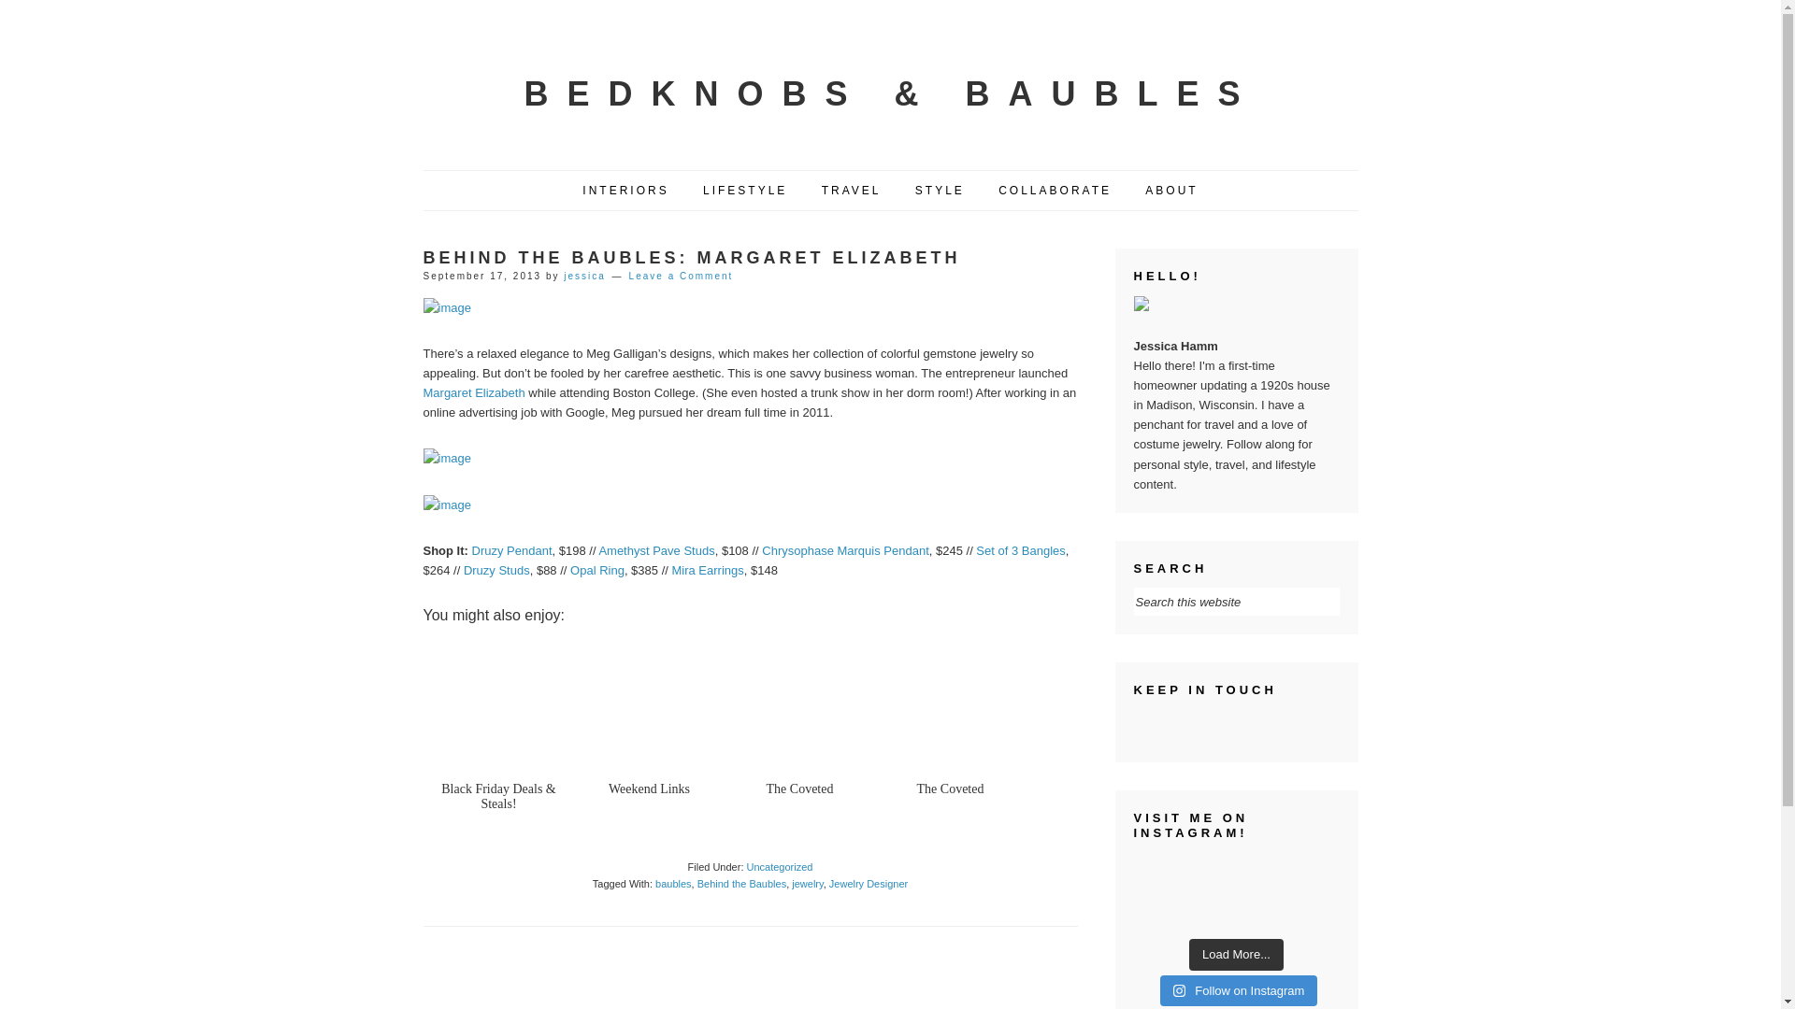  Describe the element at coordinates (656, 551) in the screenshot. I see `Amethyst Pave Studs` at that location.